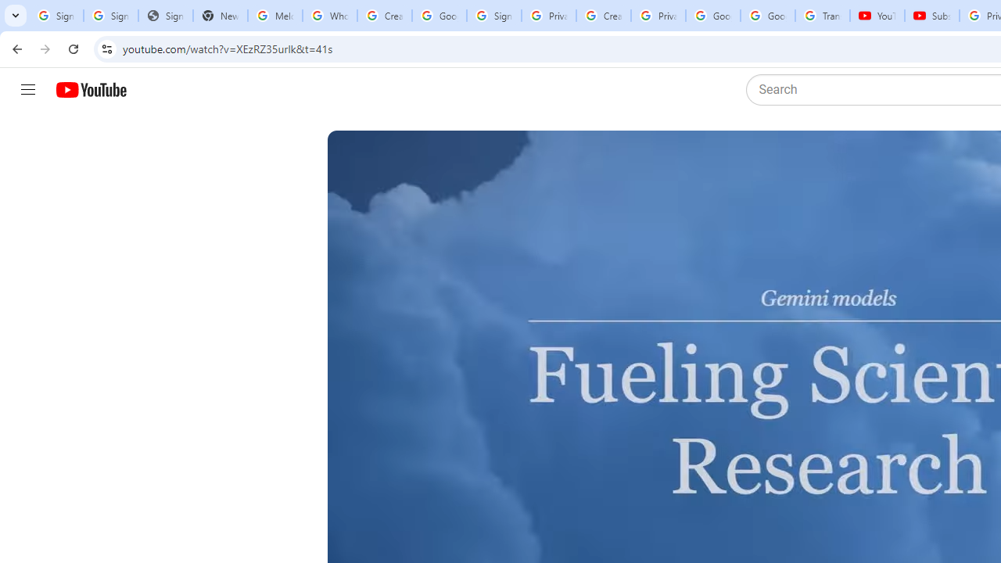 The width and height of the screenshot is (1001, 563). I want to click on Who is my administrator? - Google Account Help, so click(329, 16).